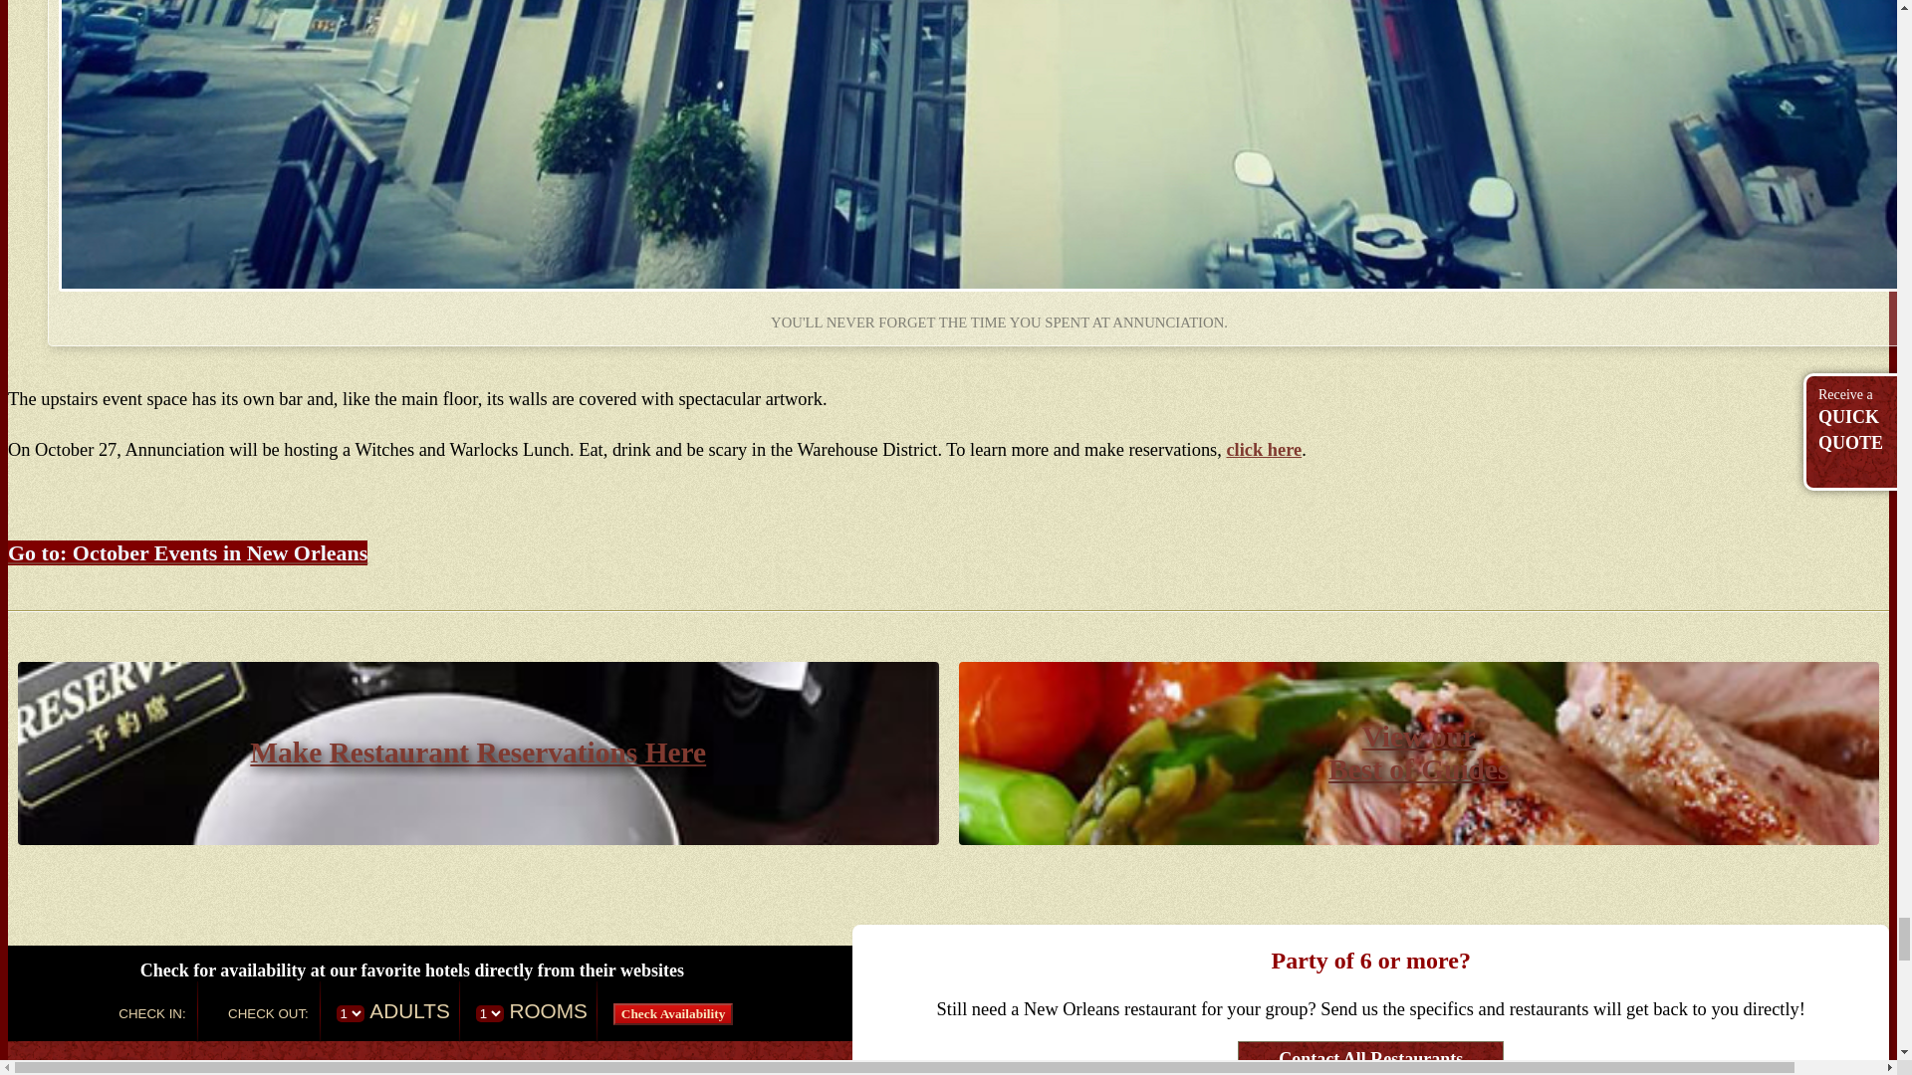  Describe the element at coordinates (1263, 450) in the screenshot. I see `click here` at that location.